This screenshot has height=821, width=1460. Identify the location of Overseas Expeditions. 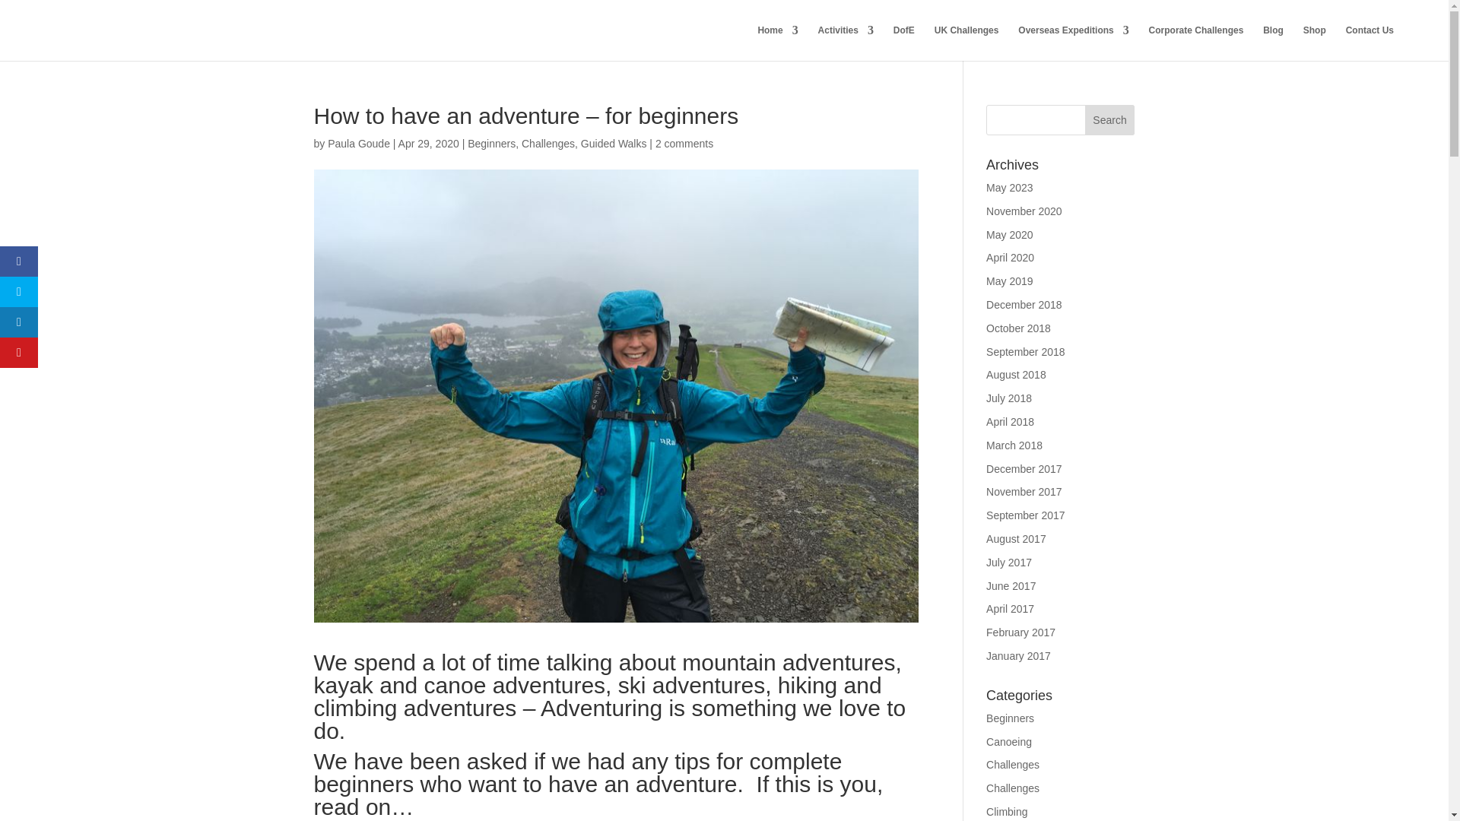
(1073, 43).